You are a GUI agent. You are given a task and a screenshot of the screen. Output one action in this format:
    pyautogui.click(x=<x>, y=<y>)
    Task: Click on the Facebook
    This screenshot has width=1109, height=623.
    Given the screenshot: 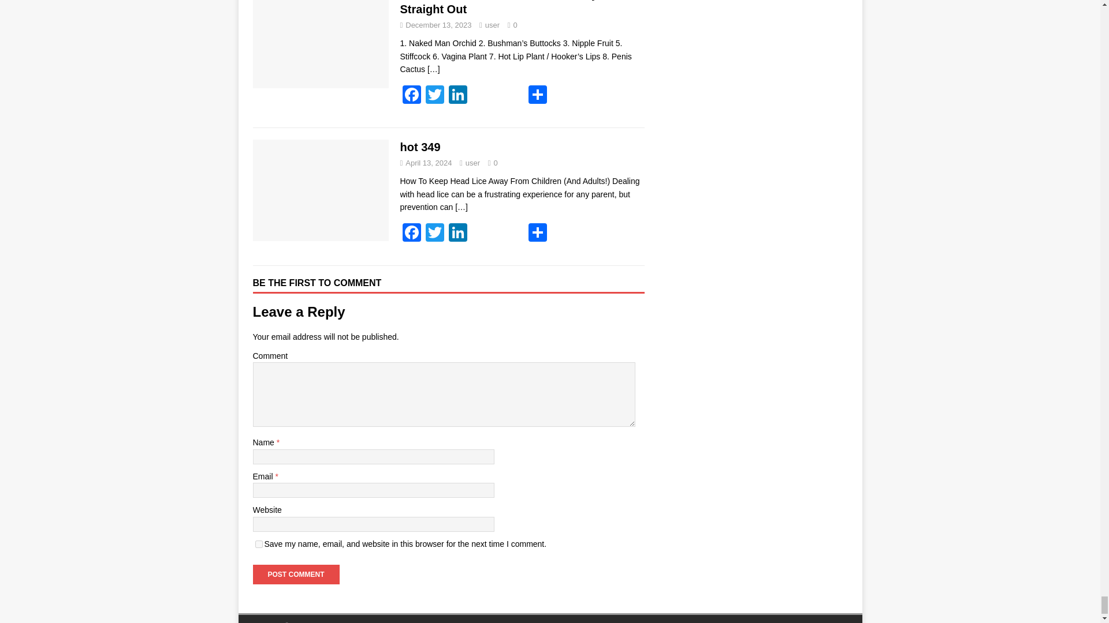 What is the action you would take?
    pyautogui.click(x=411, y=234)
    